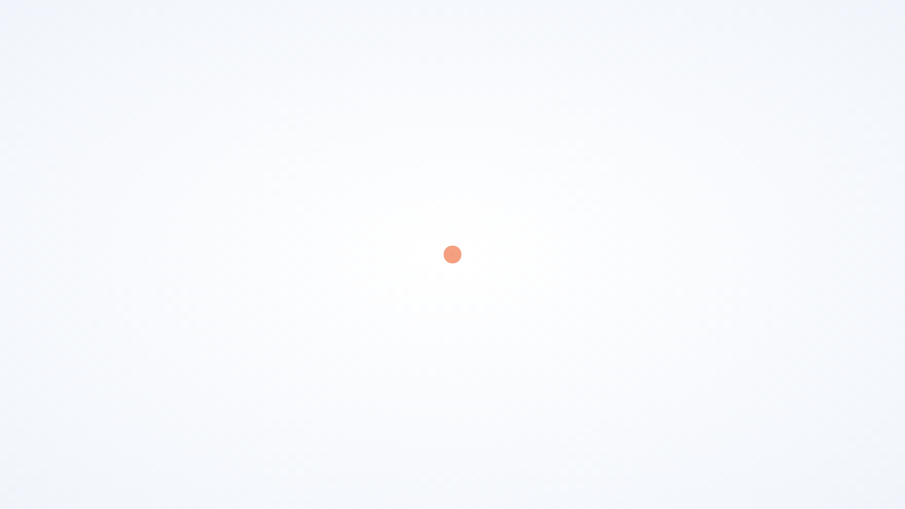  Describe the element at coordinates (19, 233) in the screenshot. I see `Apparel` at that location.